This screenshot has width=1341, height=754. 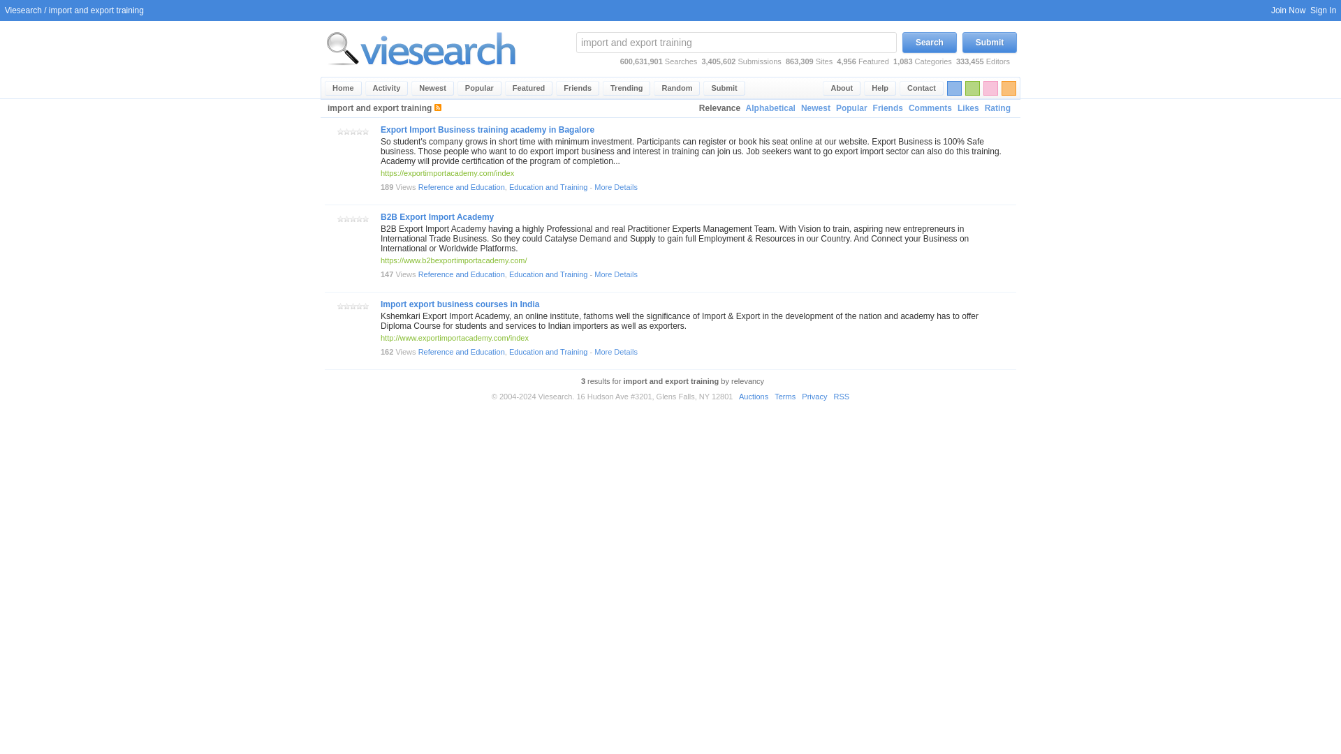 What do you see at coordinates (677, 88) in the screenshot?
I see `Random` at bounding box center [677, 88].